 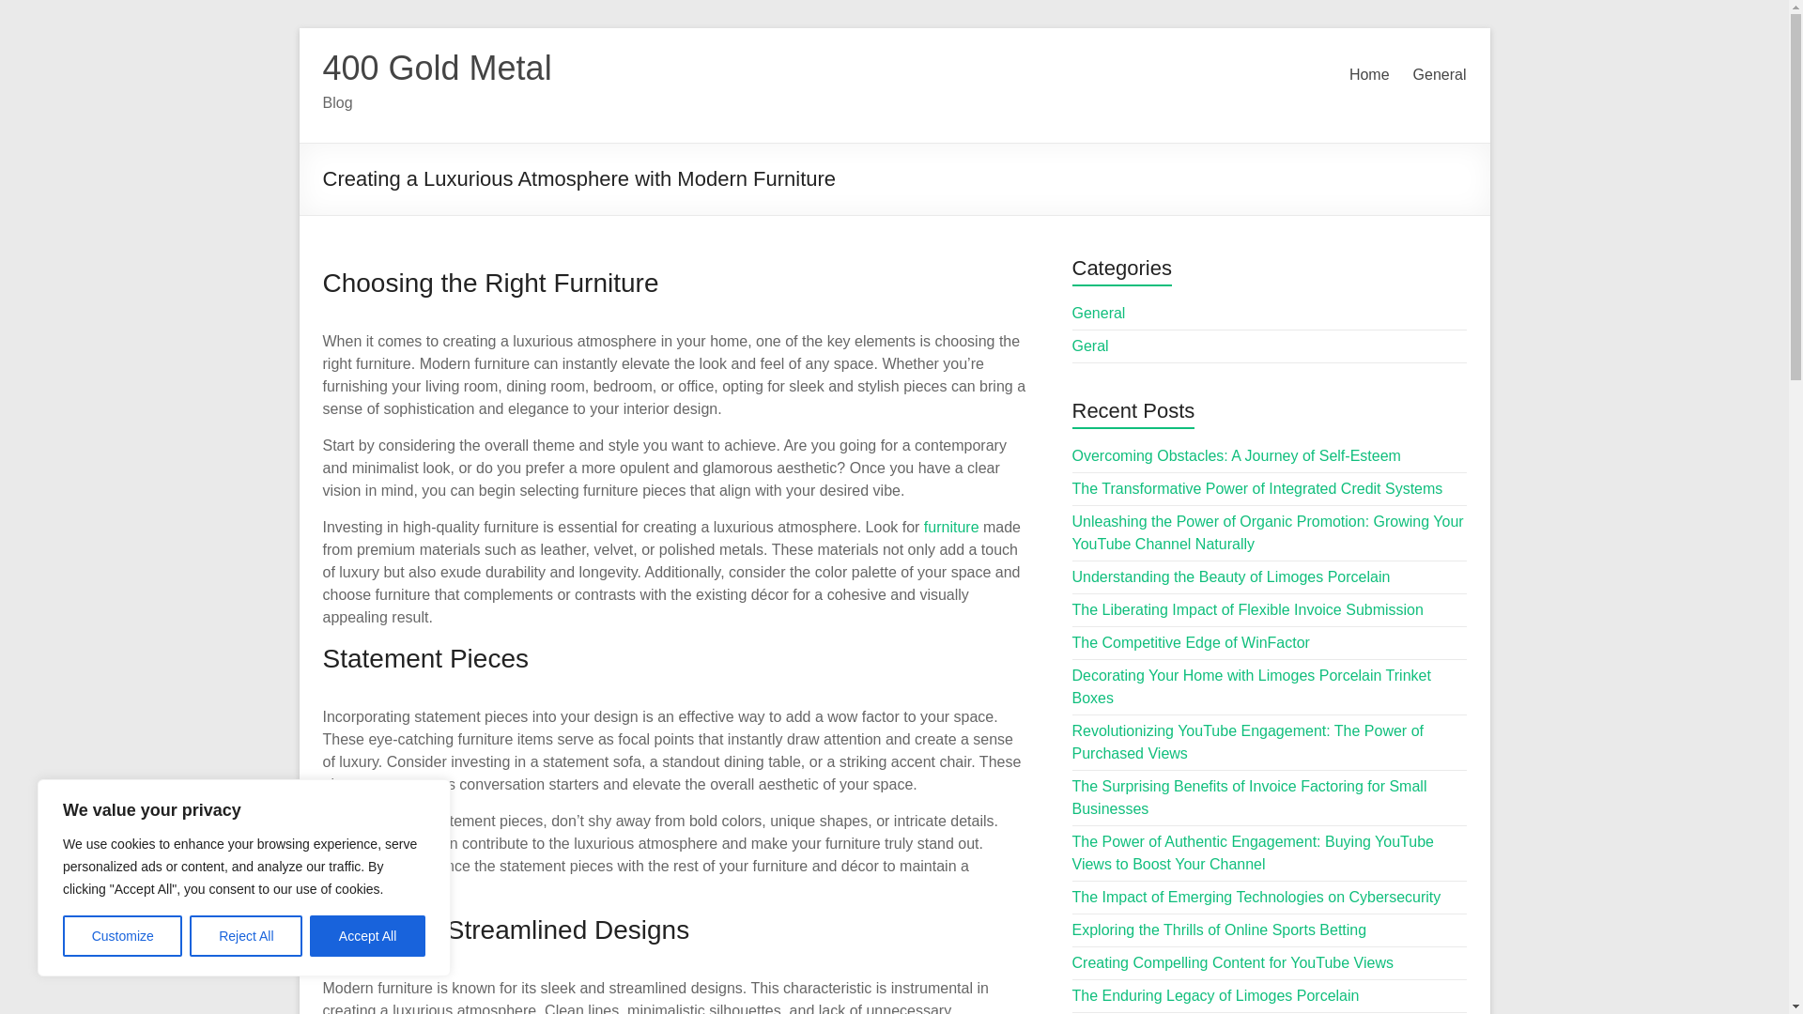 I want to click on Home, so click(x=1369, y=75).